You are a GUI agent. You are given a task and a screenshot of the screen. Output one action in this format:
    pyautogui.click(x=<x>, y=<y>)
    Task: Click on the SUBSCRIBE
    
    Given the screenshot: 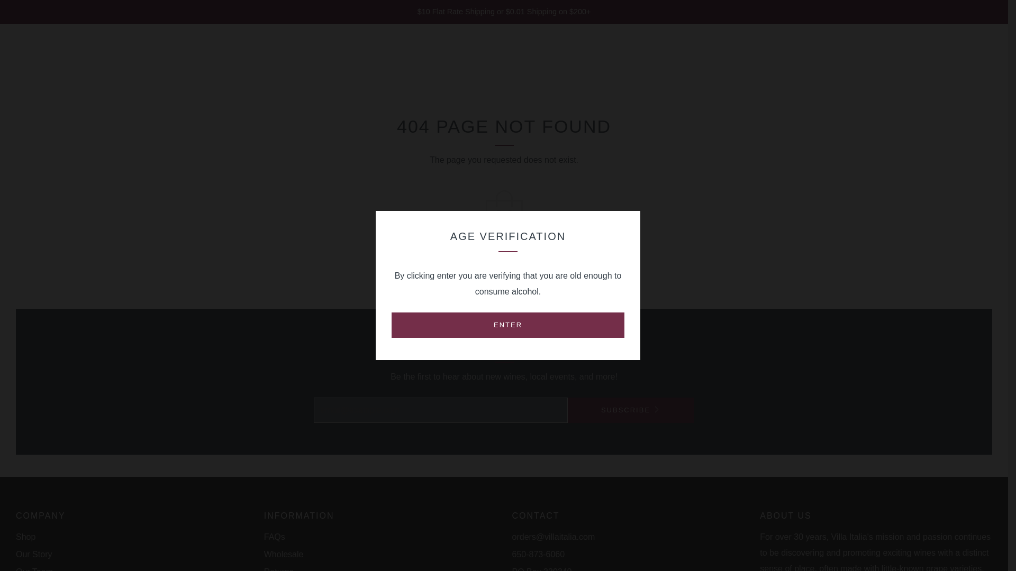 What is the action you would take?
    pyautogui.click(x=630, y=410)
    